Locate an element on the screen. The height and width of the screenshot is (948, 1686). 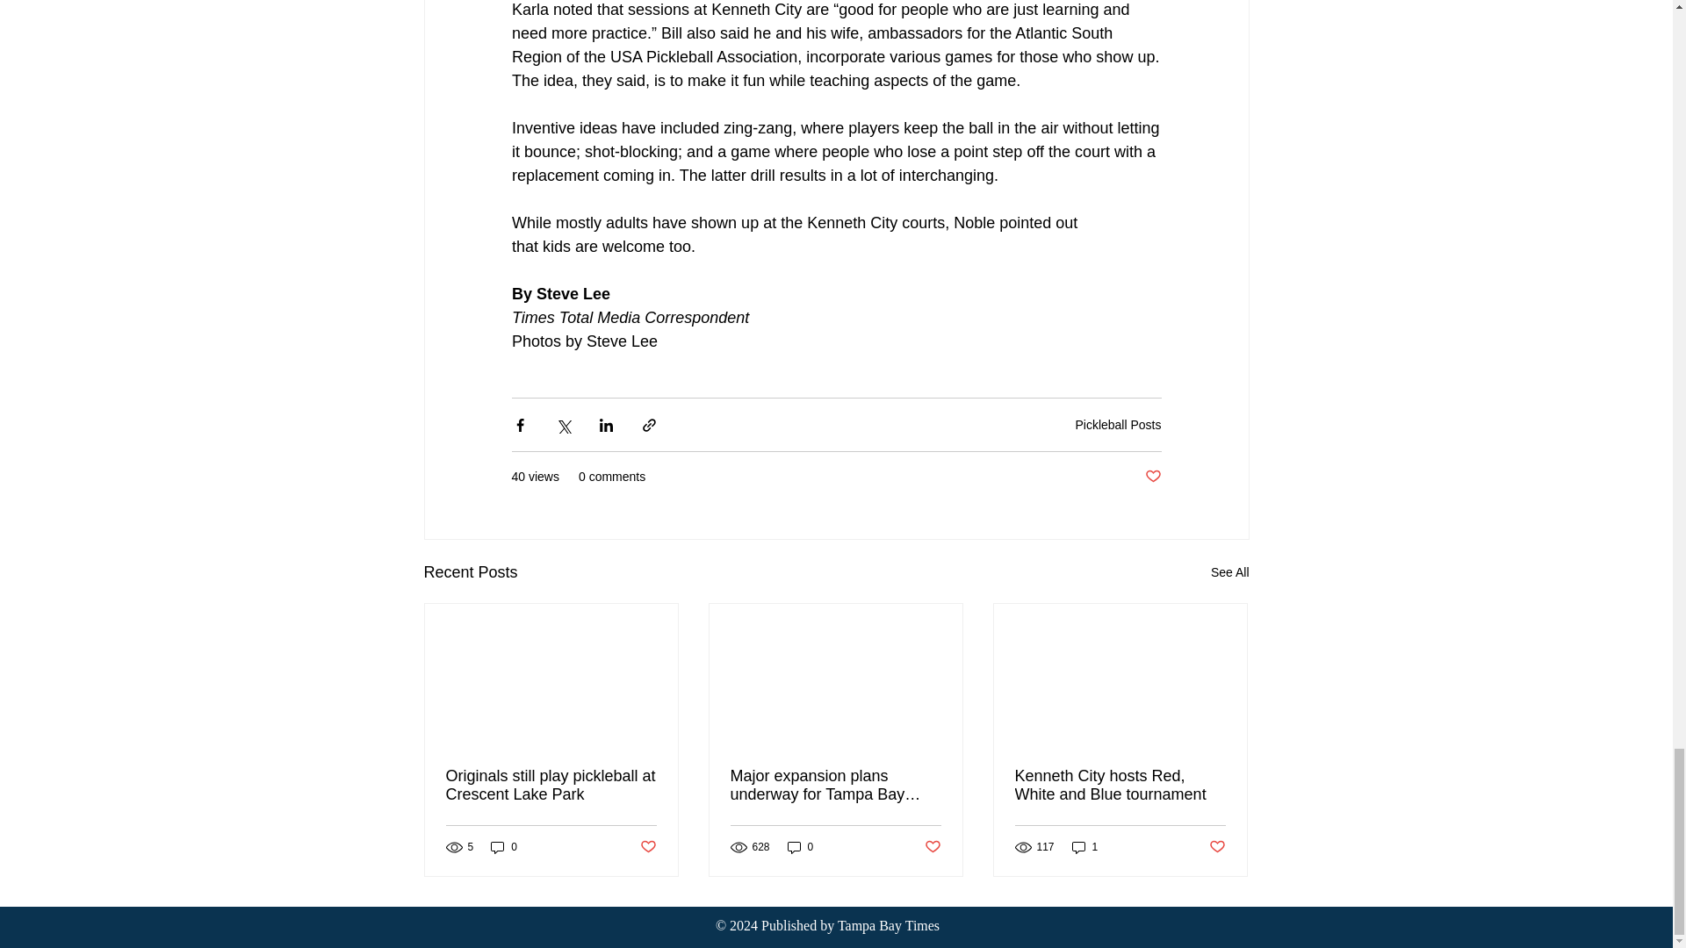
Originals still play pickleball at Crescent Lake Park is located at coordinates (551, 785).